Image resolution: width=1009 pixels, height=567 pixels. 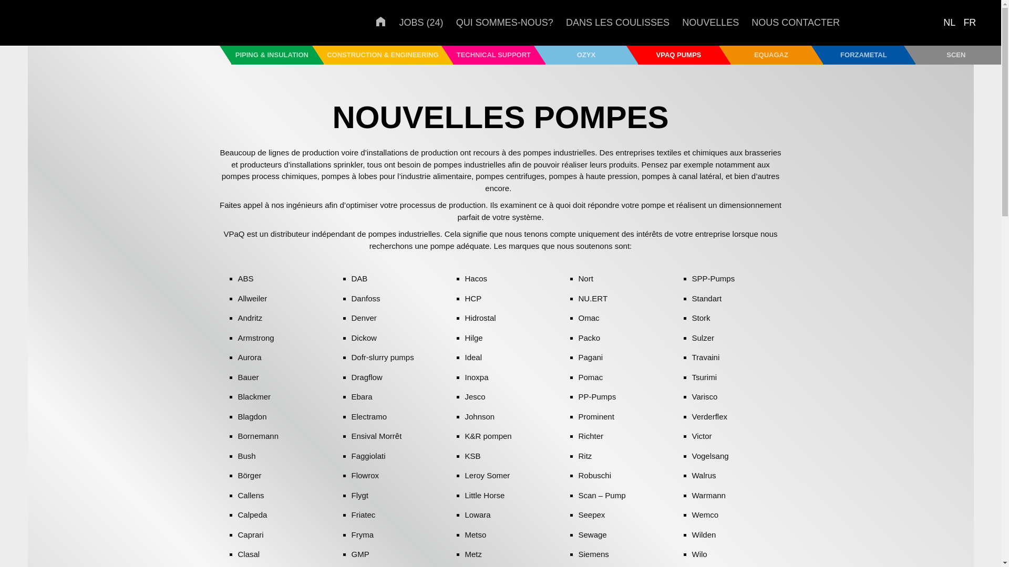 I want to click on TECHNICAL SUPPORT, so click(x=500, y=55).